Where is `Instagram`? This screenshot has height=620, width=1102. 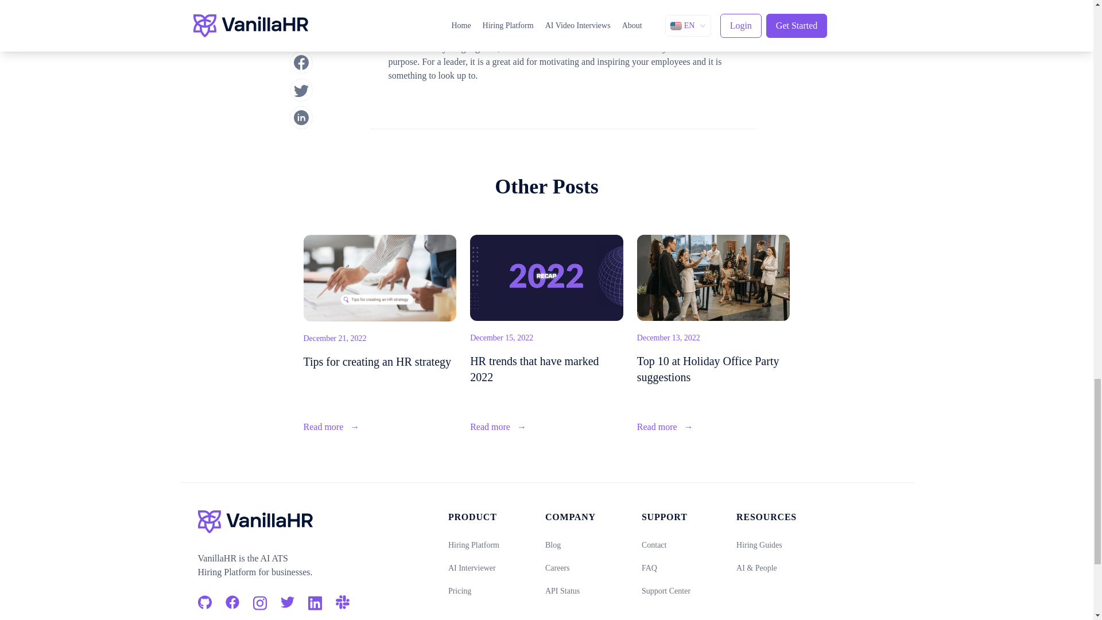 Instagram is located at coordinates (259, 601).